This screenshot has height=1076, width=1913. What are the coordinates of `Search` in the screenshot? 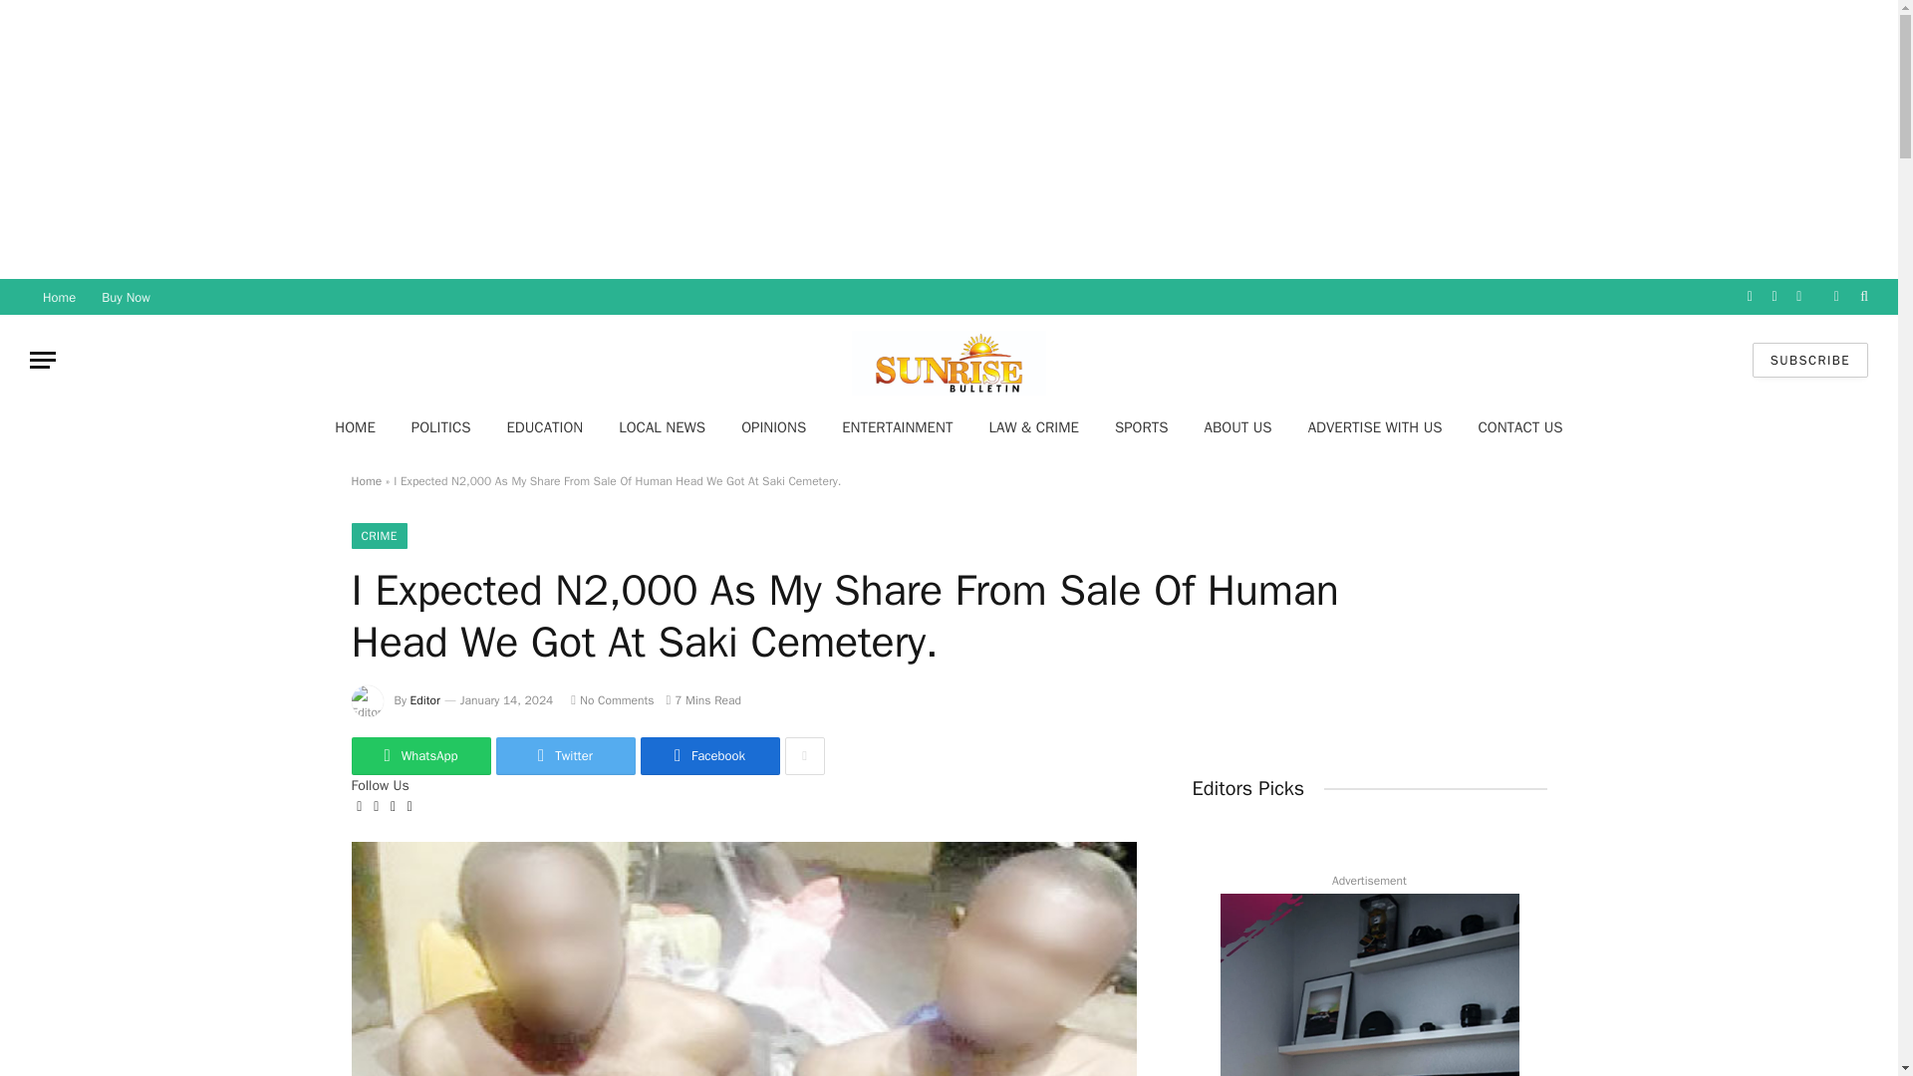 It's located at (1861, 297).